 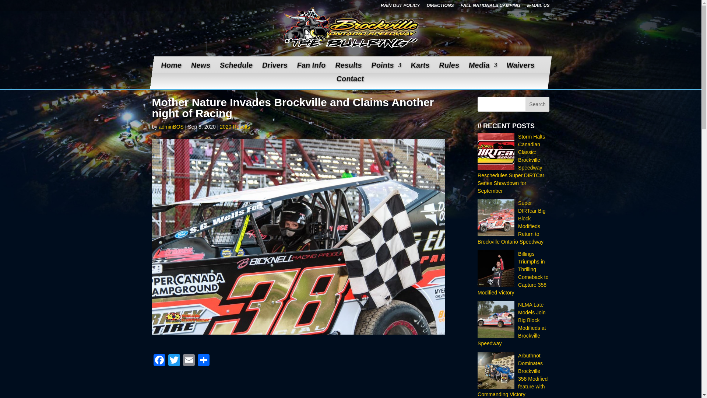 What do you see at coordinates (310, 69) in the screenshot?
I see `Fan Info` at bounding box center [310, 69].